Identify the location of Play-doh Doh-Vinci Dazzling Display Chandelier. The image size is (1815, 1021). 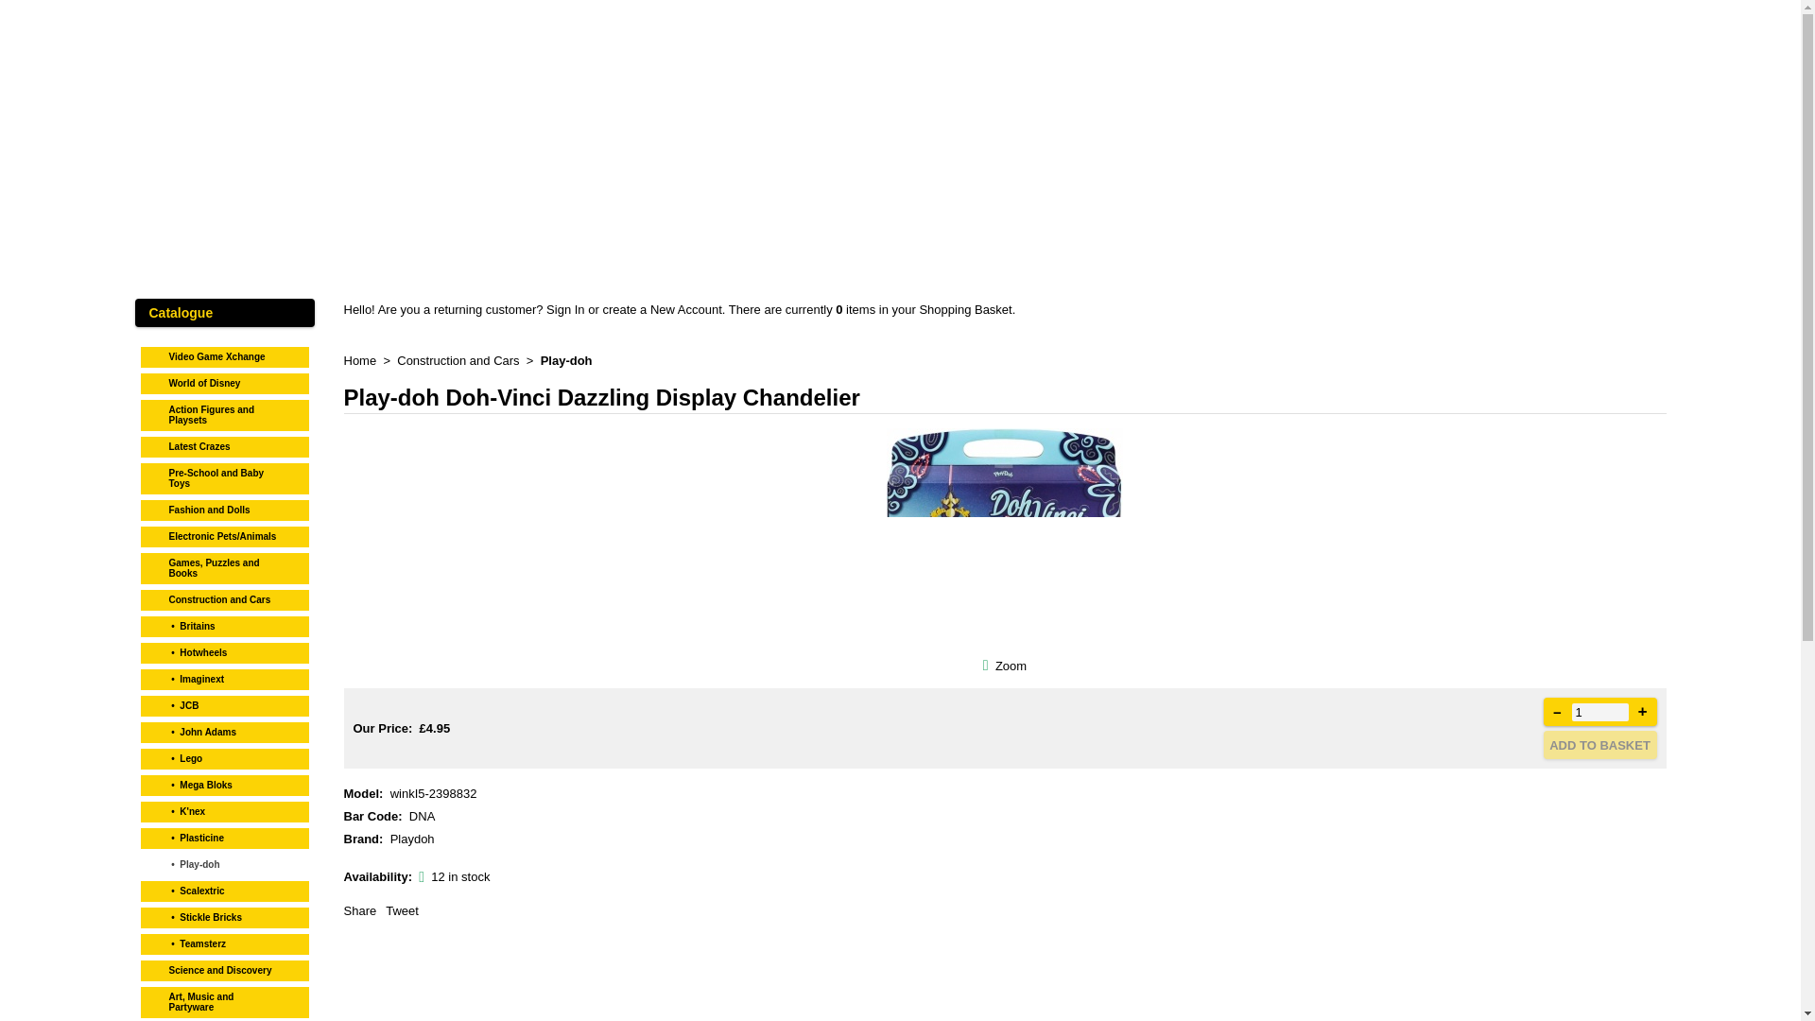
(1011, 664).